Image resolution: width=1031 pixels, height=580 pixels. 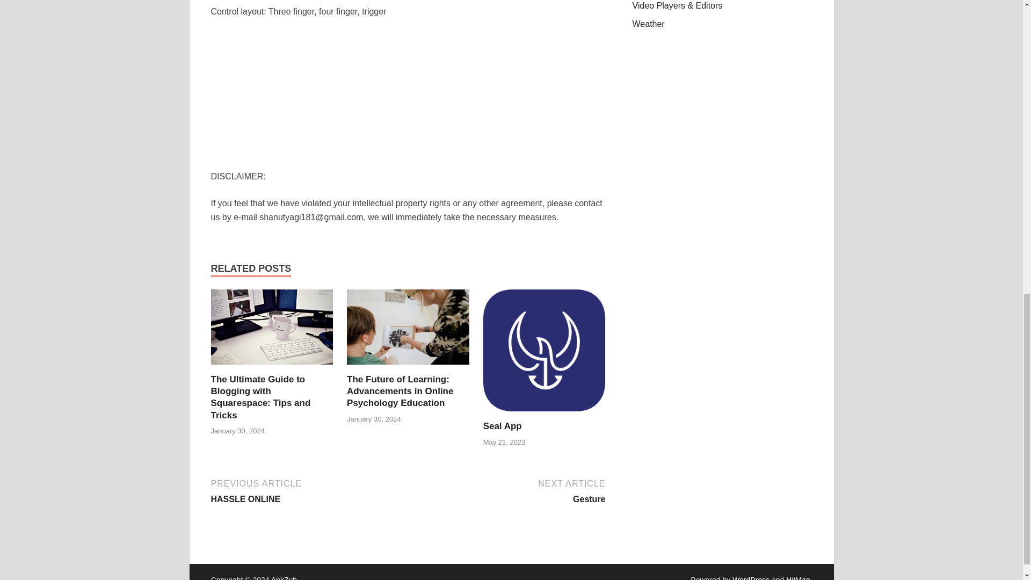 I want to click on Seal App, so click(x=503, y=426).